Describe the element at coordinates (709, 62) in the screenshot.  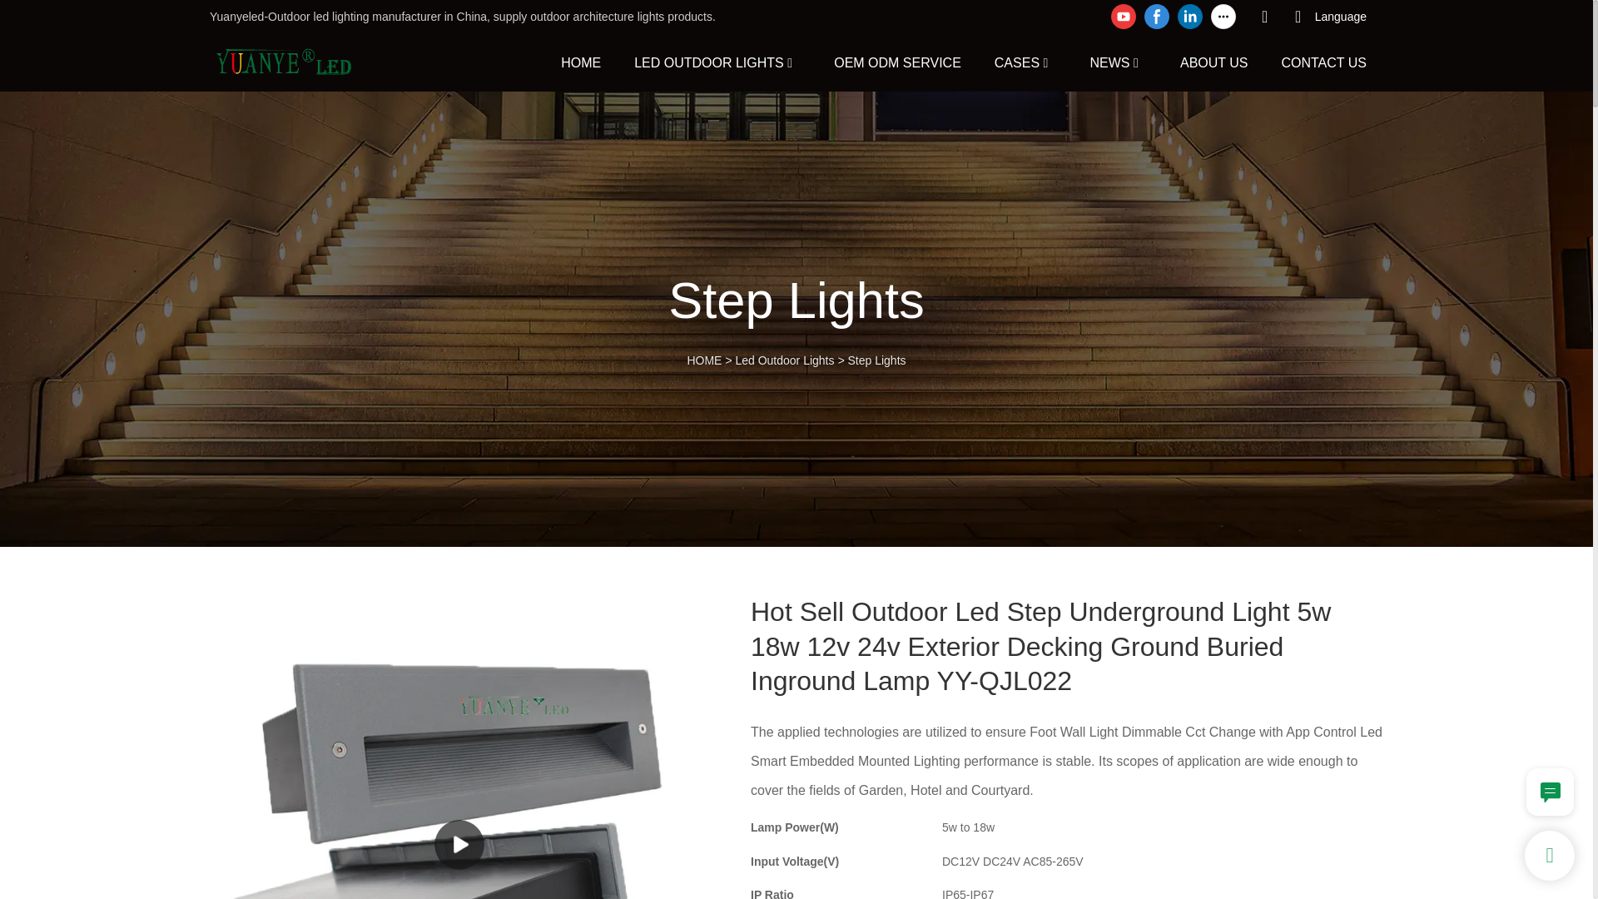
I see `LED OUTDOOR LIGHTS` at that location.